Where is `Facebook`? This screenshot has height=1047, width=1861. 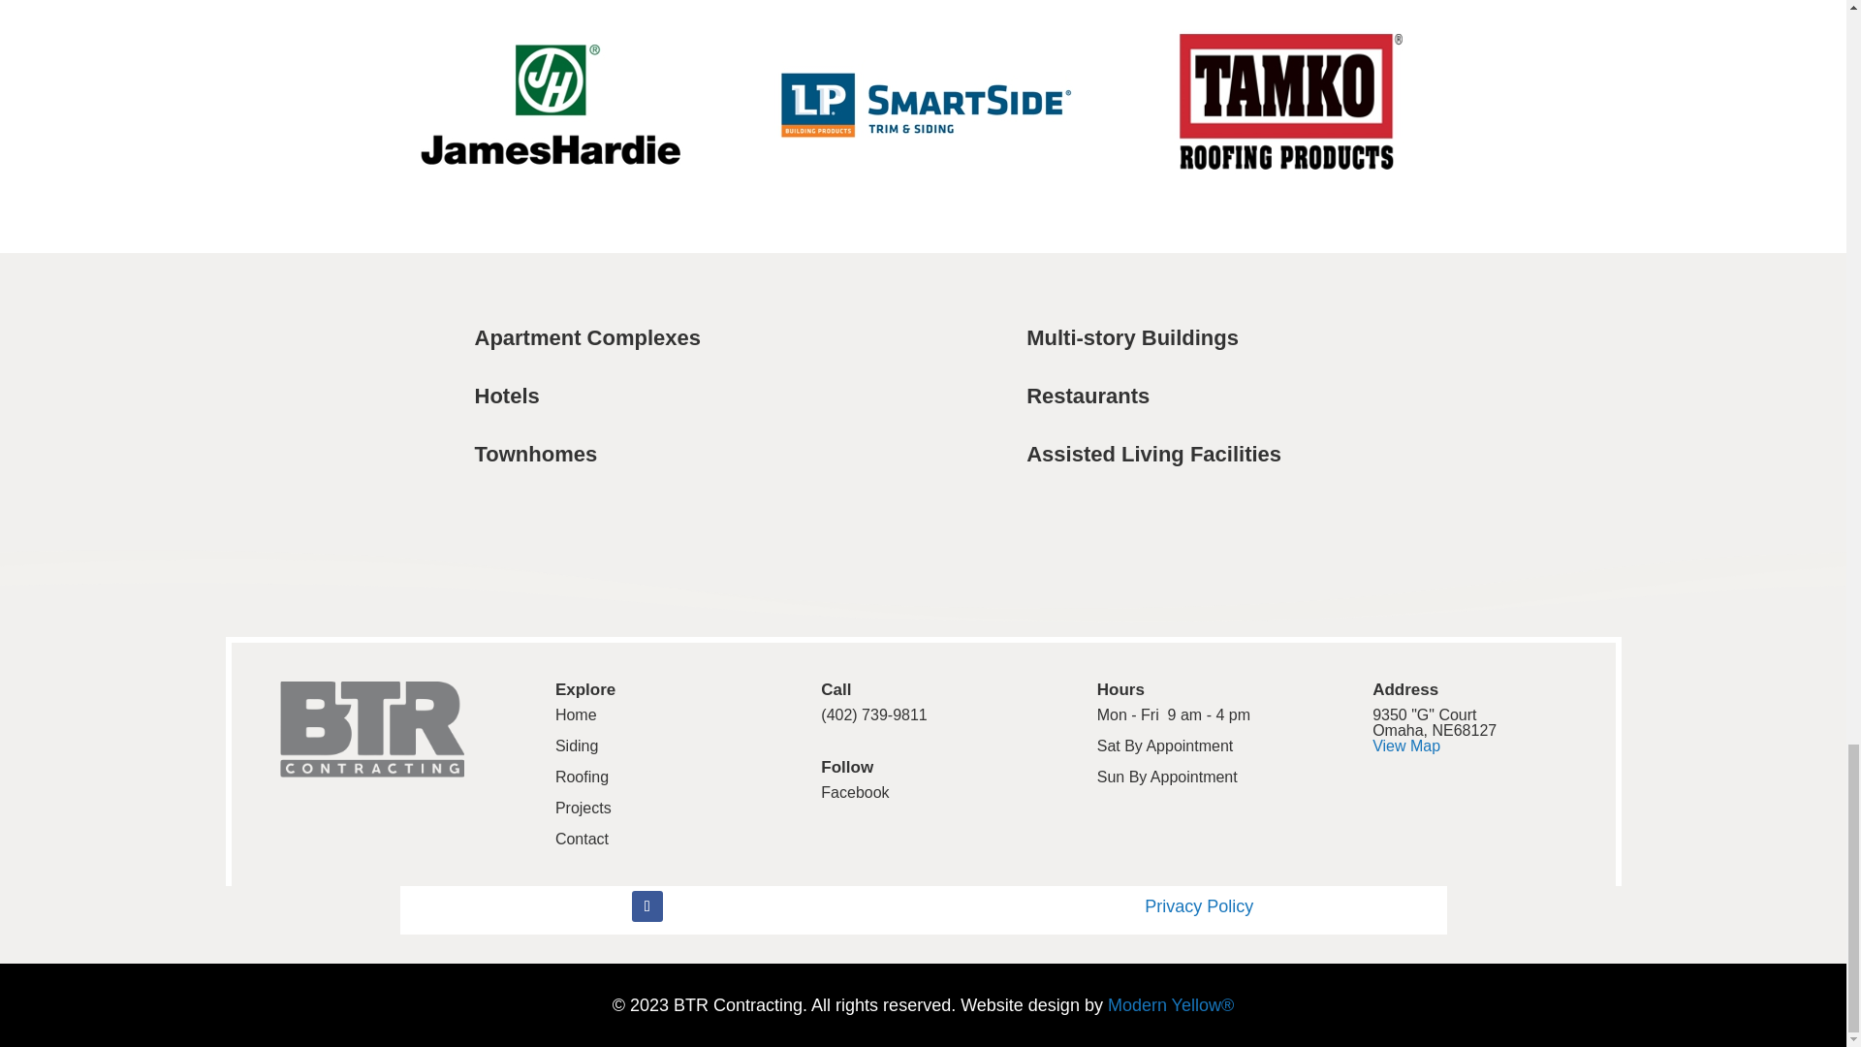
Facebook is located at coordinates (855, 792).